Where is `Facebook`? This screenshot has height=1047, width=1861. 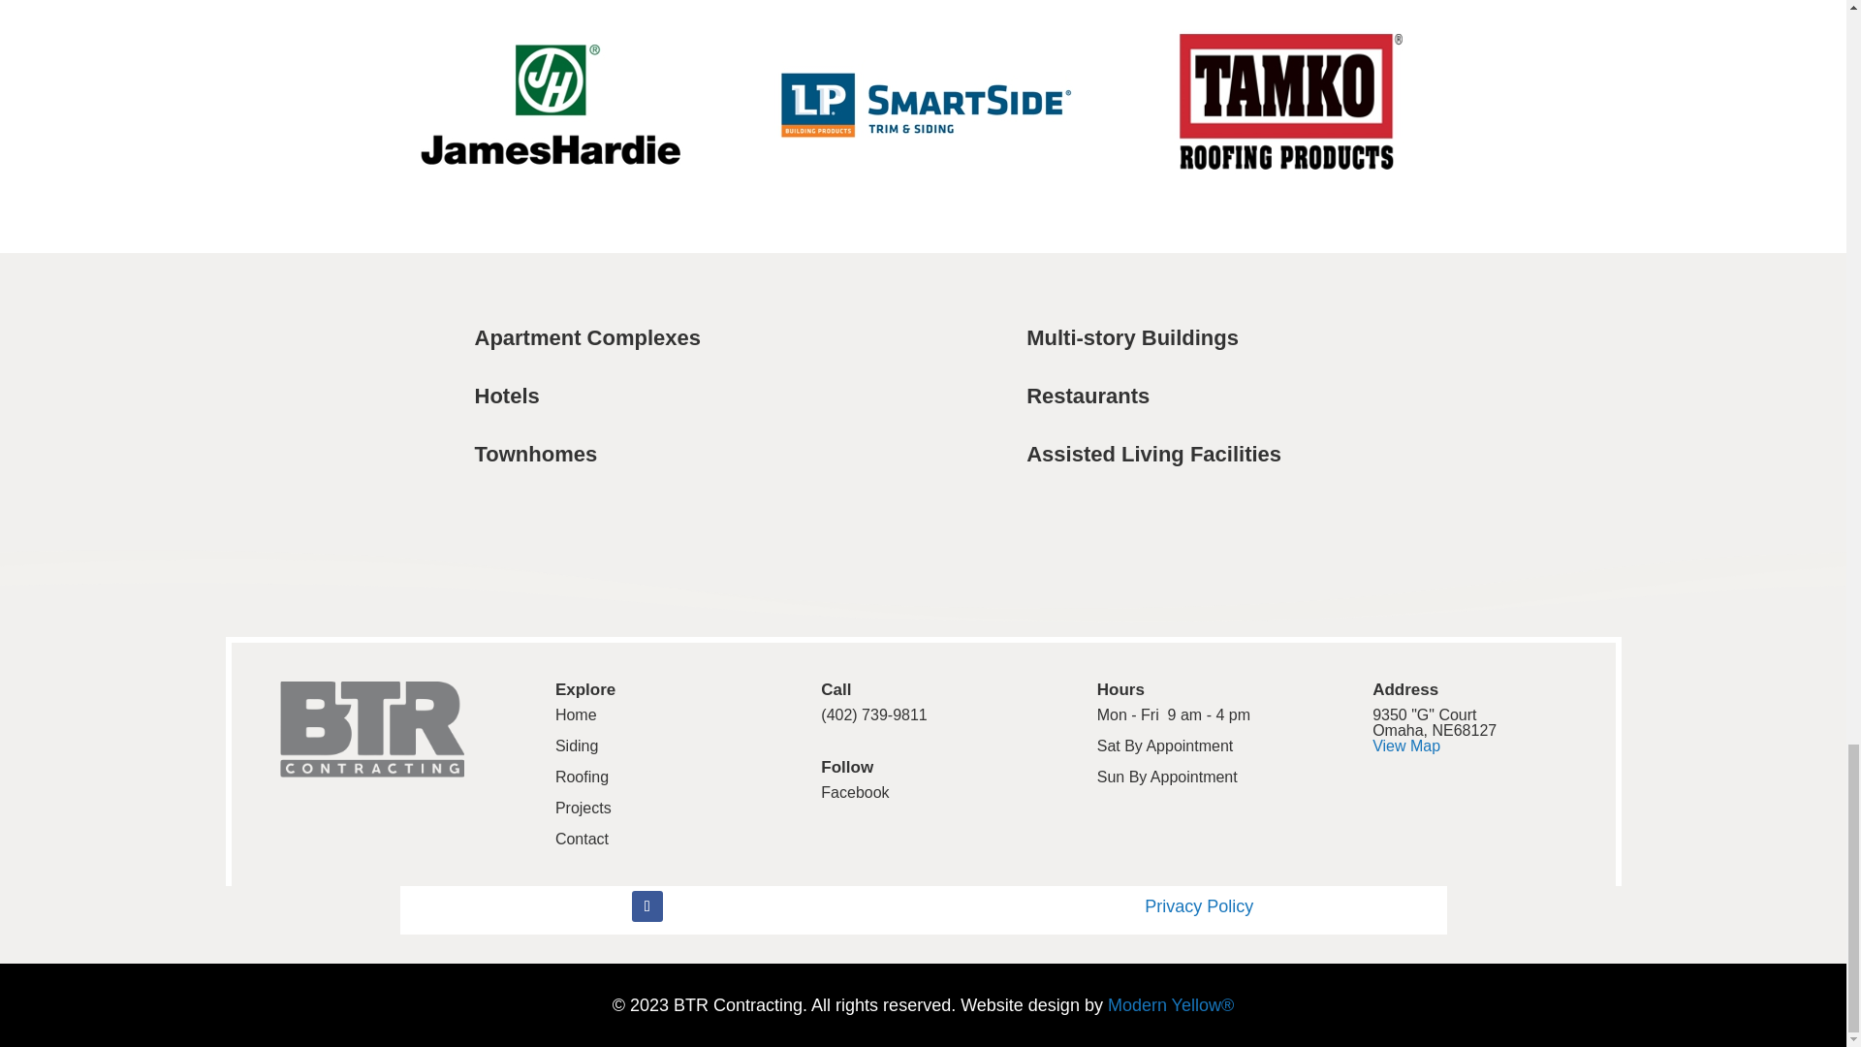
Facebook is located at coordinates (855, 792).